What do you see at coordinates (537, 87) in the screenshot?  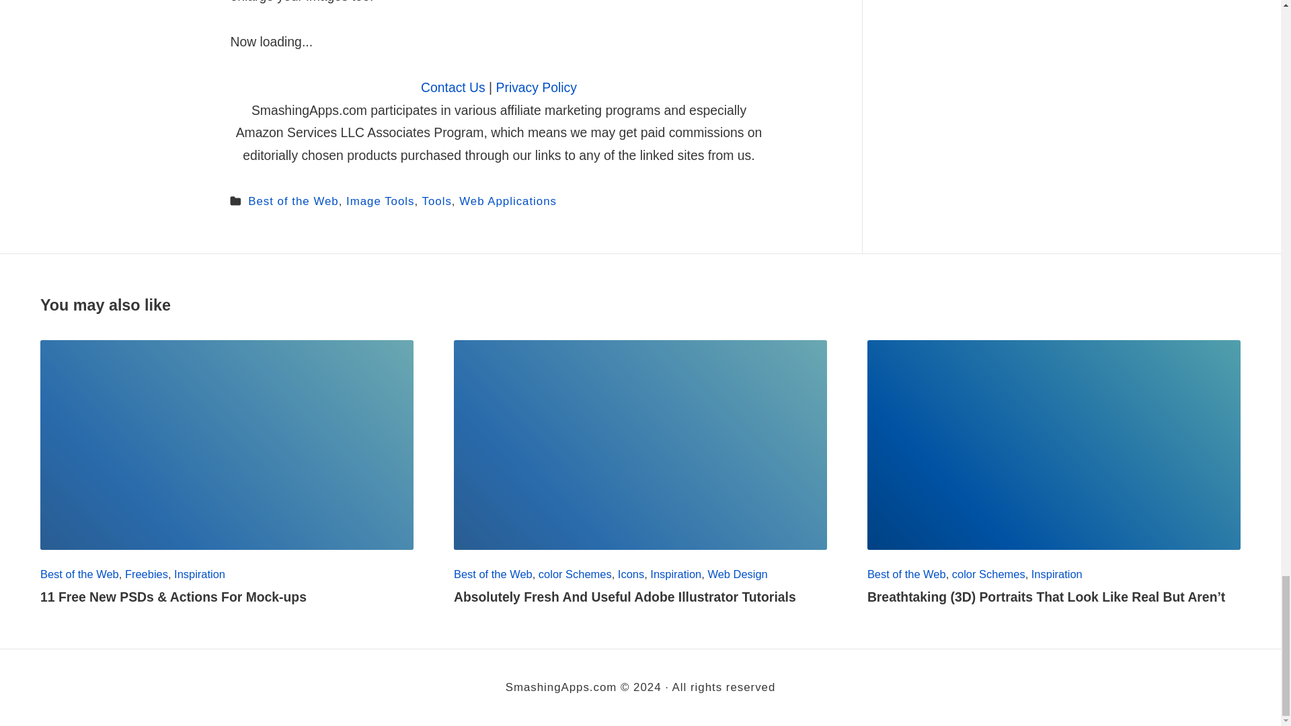 I see `Privacy Policy` at bounding box center [537, 87].